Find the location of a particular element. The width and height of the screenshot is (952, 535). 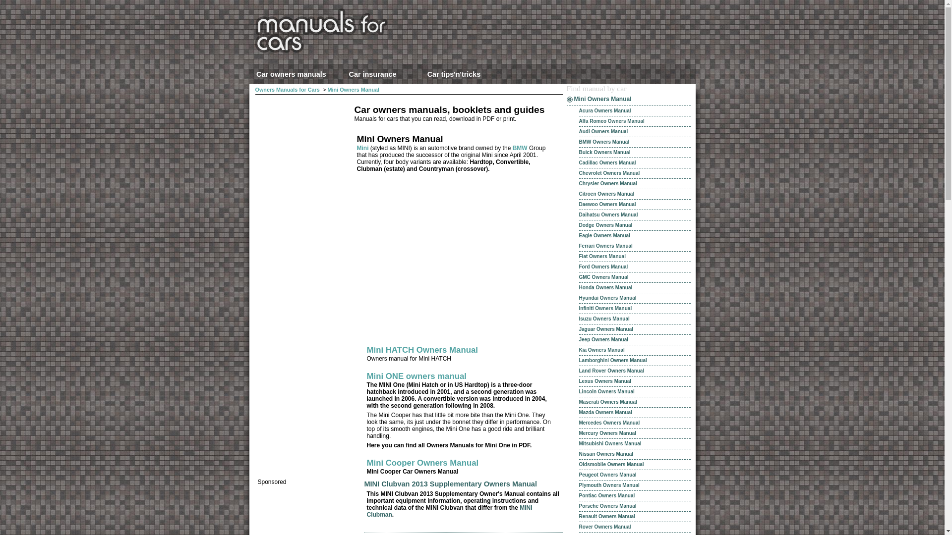

Lincoln Owners Manual is located at coordinates (635, 392).